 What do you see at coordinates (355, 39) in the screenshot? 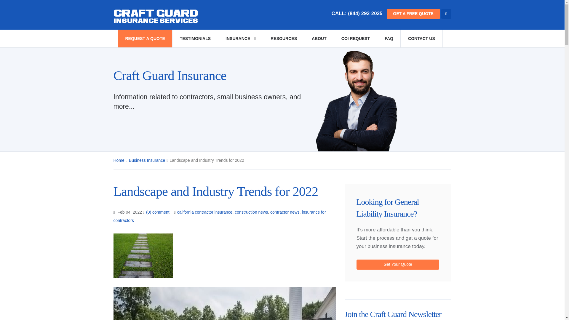
I see `COI Request` at bounding box center [355, 39].